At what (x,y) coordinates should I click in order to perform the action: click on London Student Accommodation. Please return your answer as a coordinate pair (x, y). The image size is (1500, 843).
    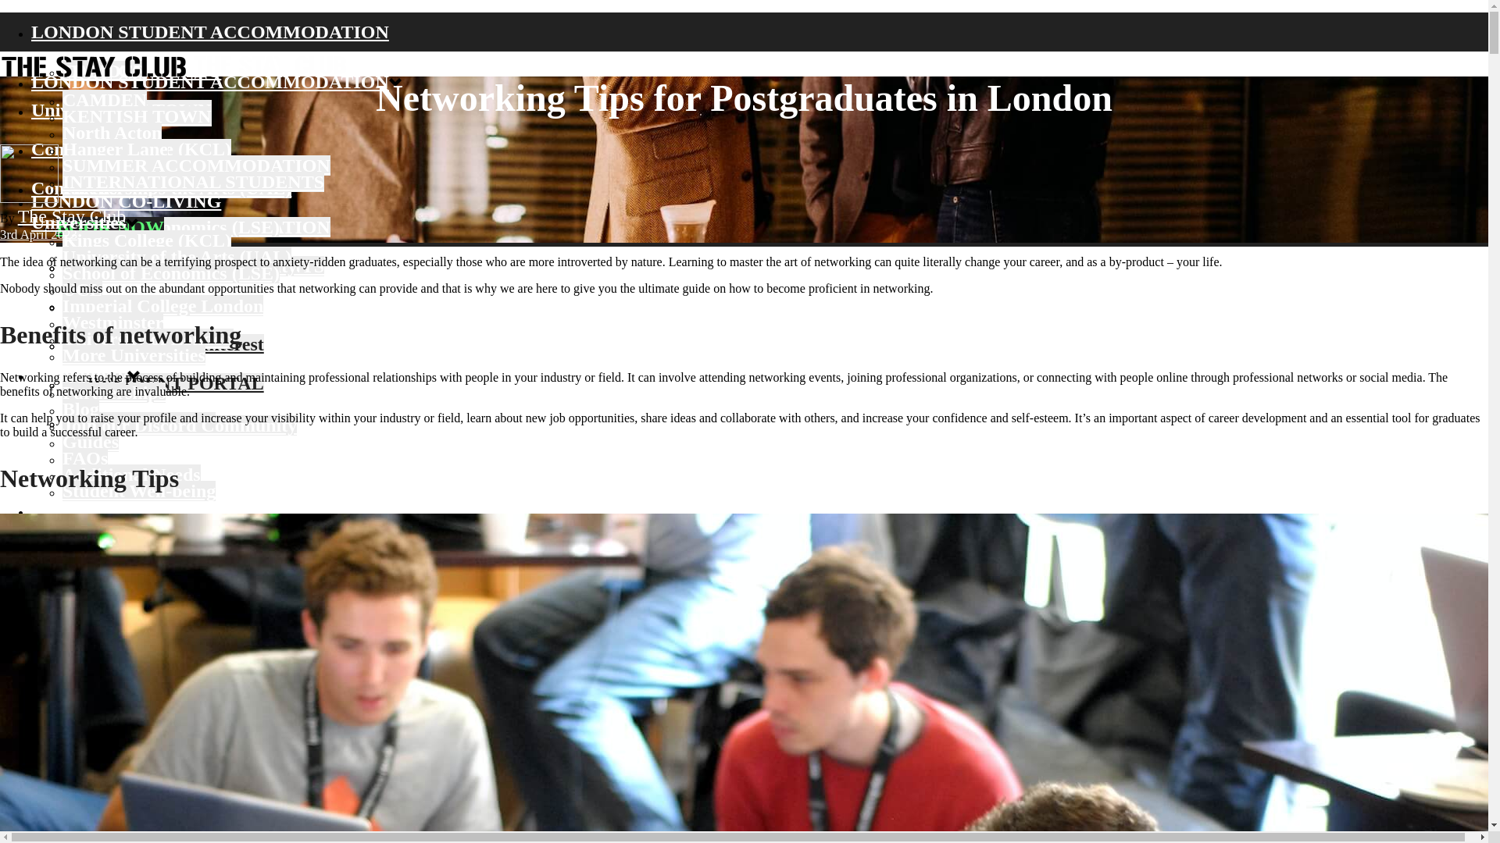
    Looking at the image, I should click on (94, 66).